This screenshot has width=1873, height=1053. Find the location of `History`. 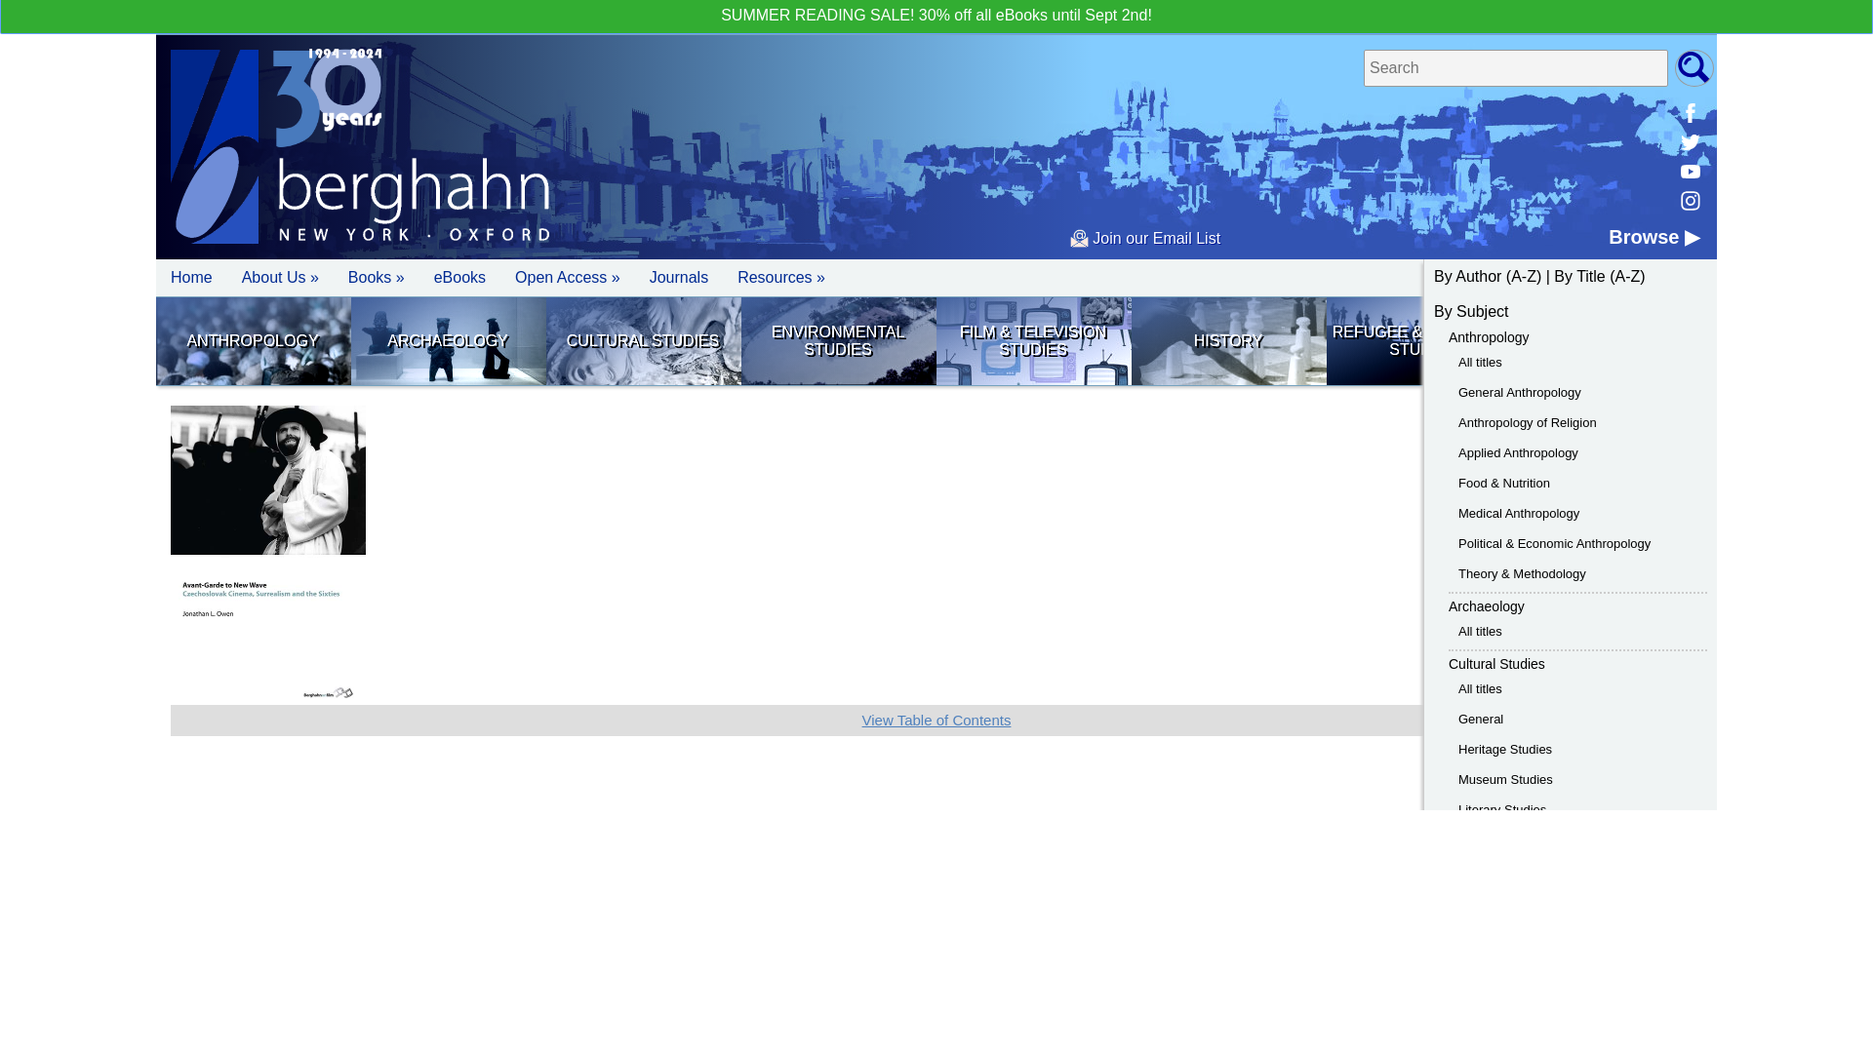

History is located at coordinates (1227, 341).